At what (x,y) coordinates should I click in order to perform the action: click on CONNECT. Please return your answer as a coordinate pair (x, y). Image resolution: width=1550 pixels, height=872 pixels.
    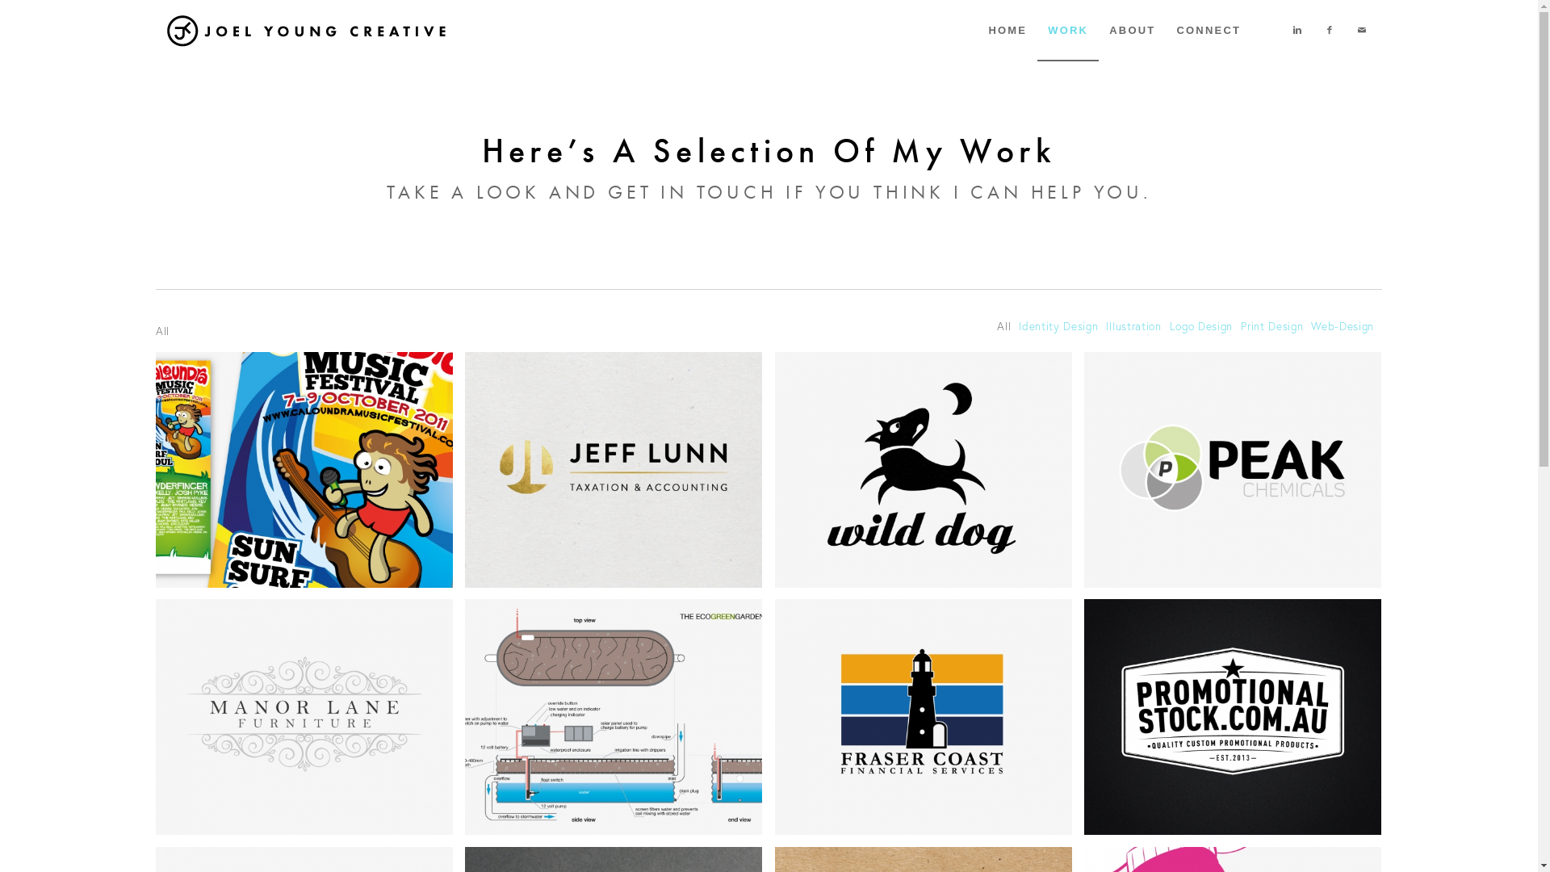
    Looking at the image, I should click on (1209, 31).